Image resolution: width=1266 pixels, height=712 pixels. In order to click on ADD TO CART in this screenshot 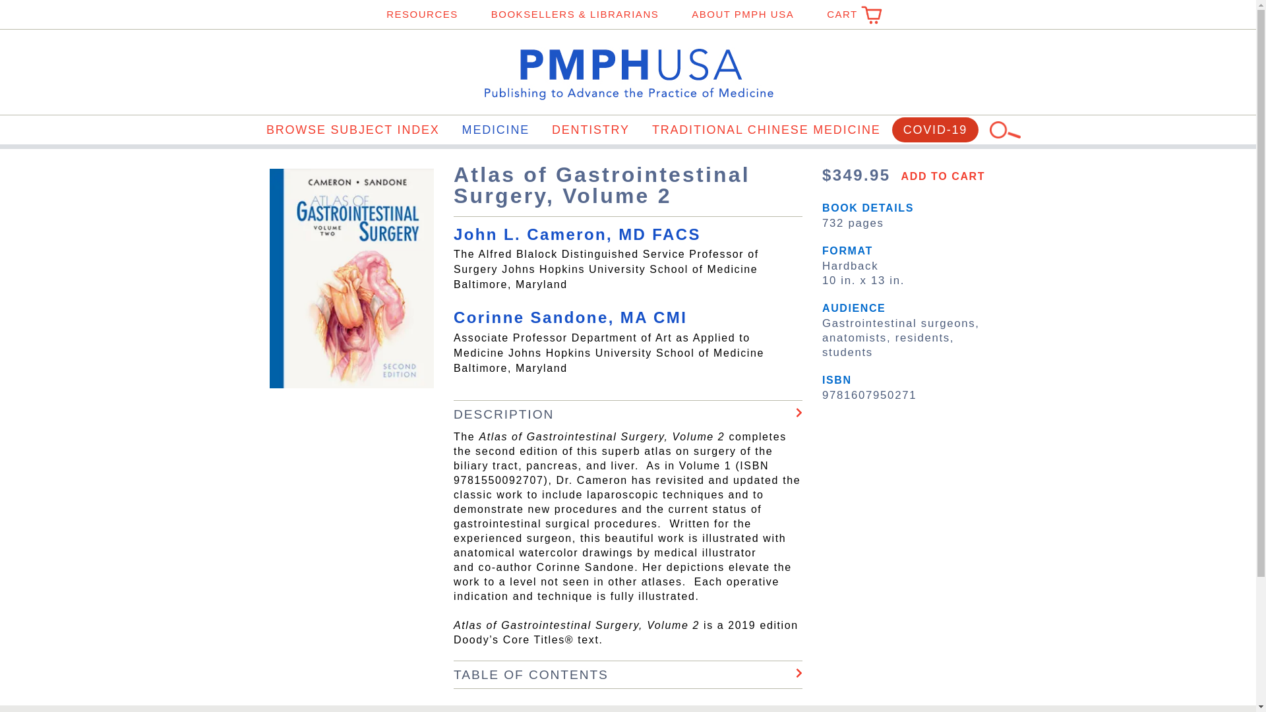, I will do `click(940, 178)`.